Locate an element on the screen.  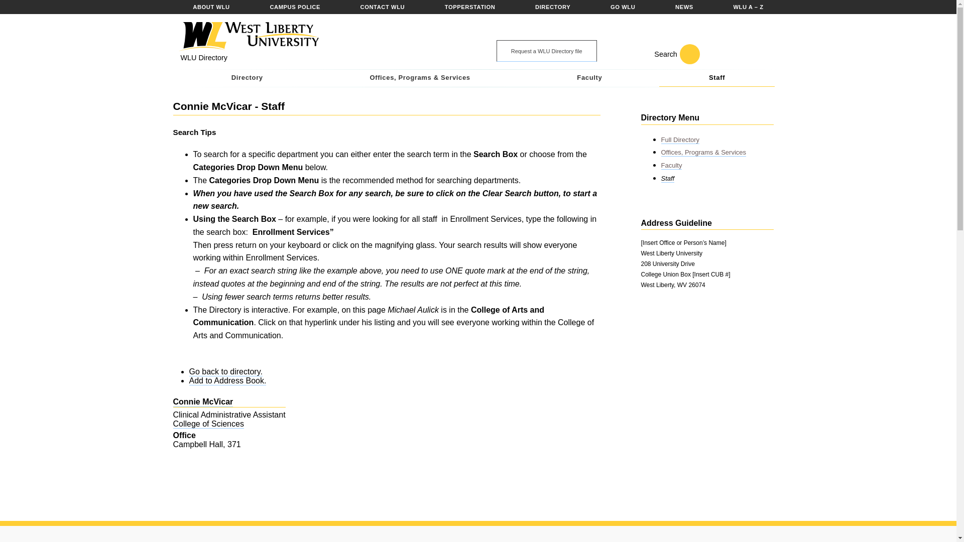
Add to Address Book. is located at coordinates (227, 380).